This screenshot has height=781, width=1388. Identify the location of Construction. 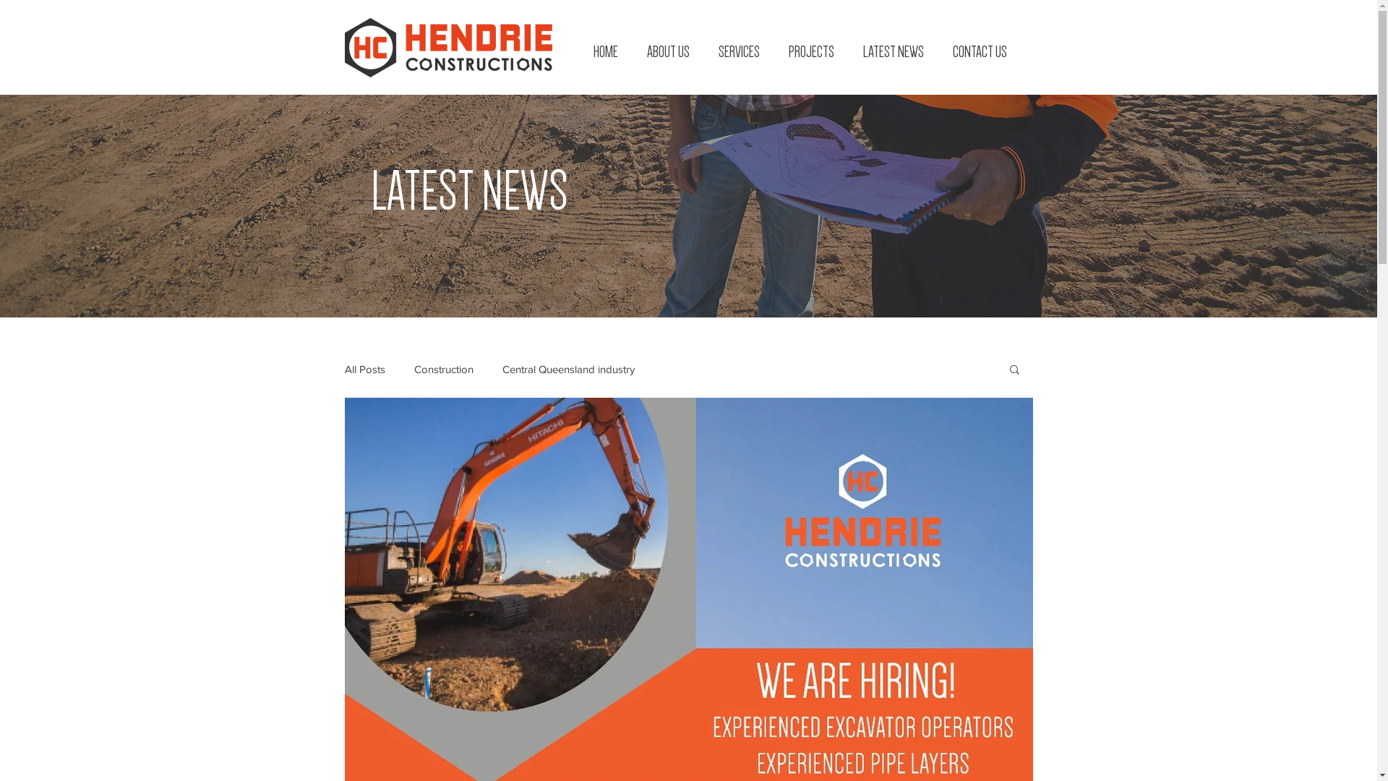
(443, 369).